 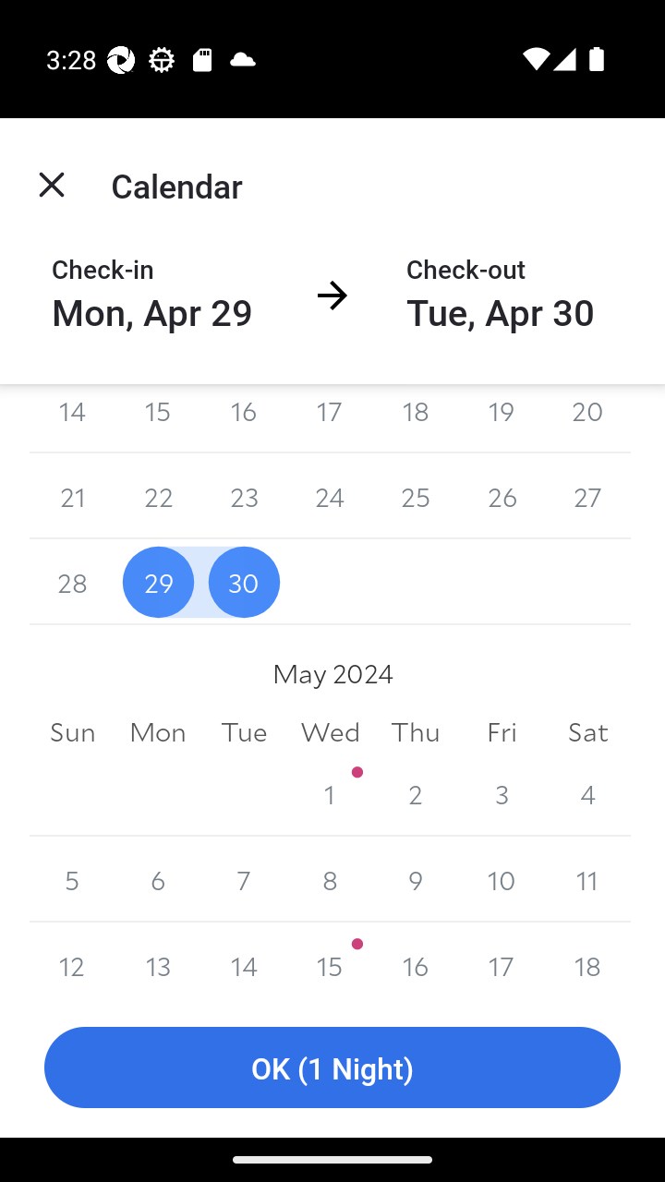 I want to click on 15 15 April 2024, so click(x=159, y=419).